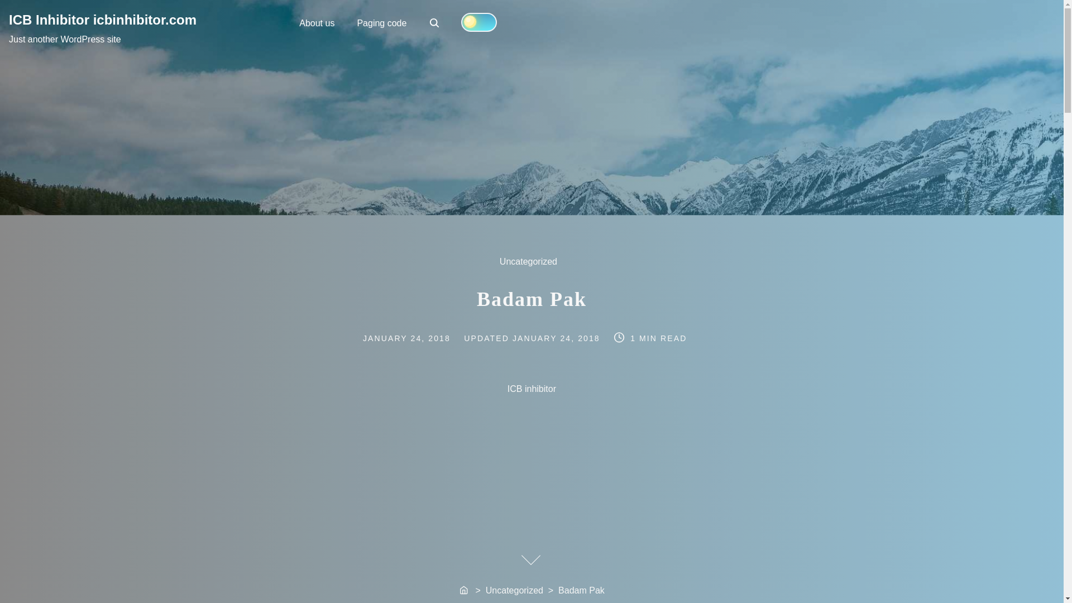 This screenshot has width=1072, height=603. What do you see at coordinates (676, 391) in the screenshot?
I see `ICB Inhibitor icbinhibitor.com` at bounding box center [676, 391].